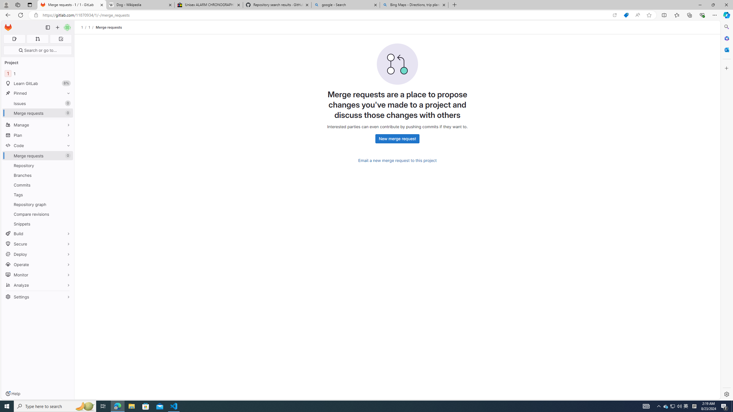  I want to click on Pinned, so click(38, 93).